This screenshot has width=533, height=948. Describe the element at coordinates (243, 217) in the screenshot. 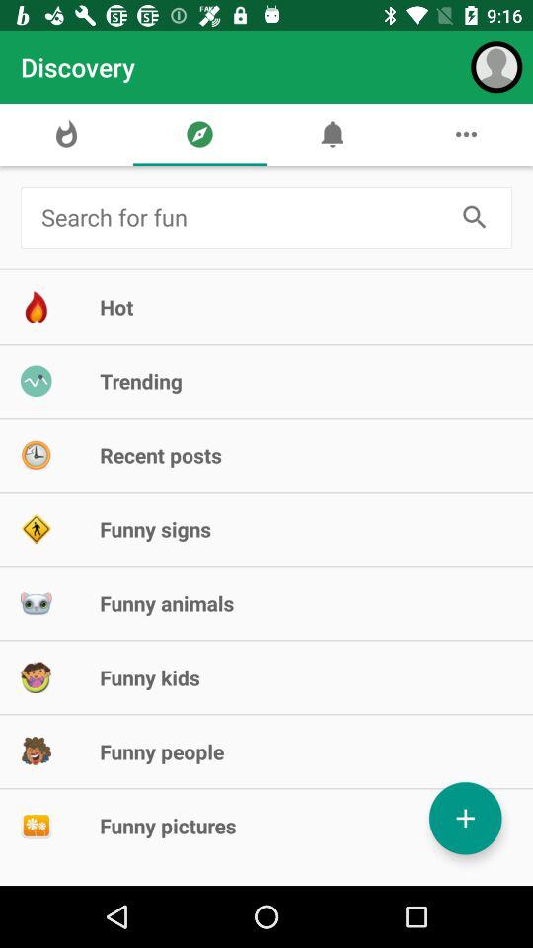

I see `populate search bar` at that location.